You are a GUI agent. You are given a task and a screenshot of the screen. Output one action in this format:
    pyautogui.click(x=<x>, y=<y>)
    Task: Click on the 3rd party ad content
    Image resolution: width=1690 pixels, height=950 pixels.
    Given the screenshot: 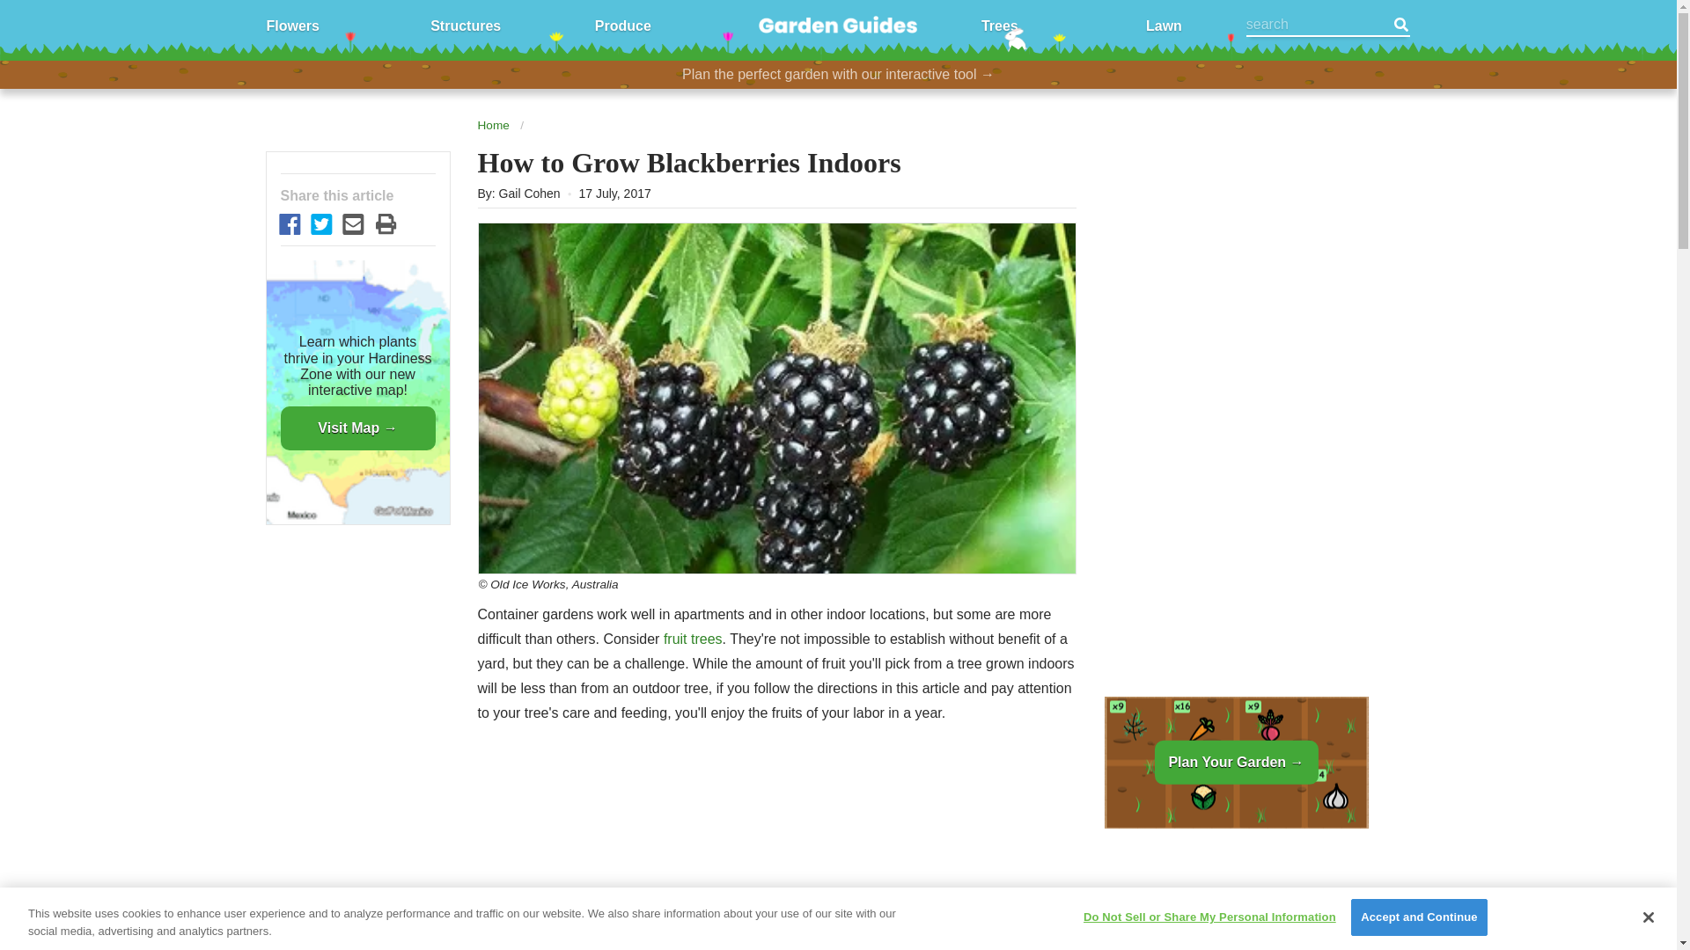 What is the action you would take?
    pyautogui.click(x=1235, y=264)
    